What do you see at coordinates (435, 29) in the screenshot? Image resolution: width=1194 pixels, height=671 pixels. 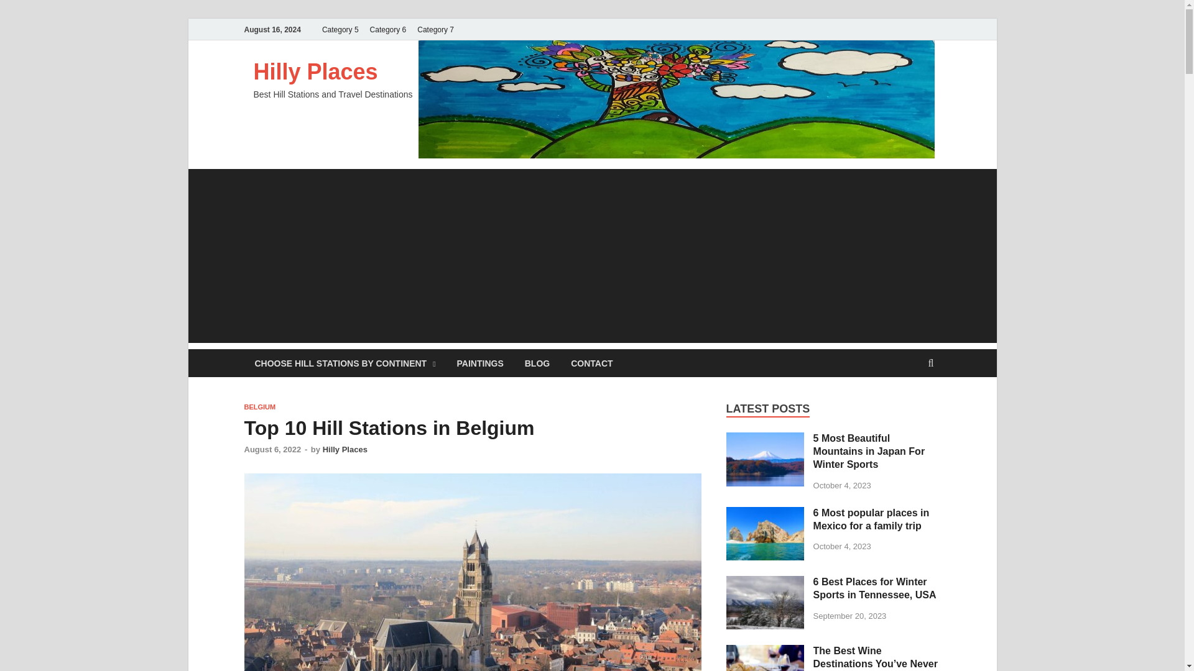 I see `Category 7` at bounding box center [435, 29].